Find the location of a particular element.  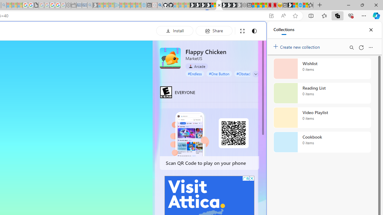

Flappy Chicken is located at coordinates (170, 58).